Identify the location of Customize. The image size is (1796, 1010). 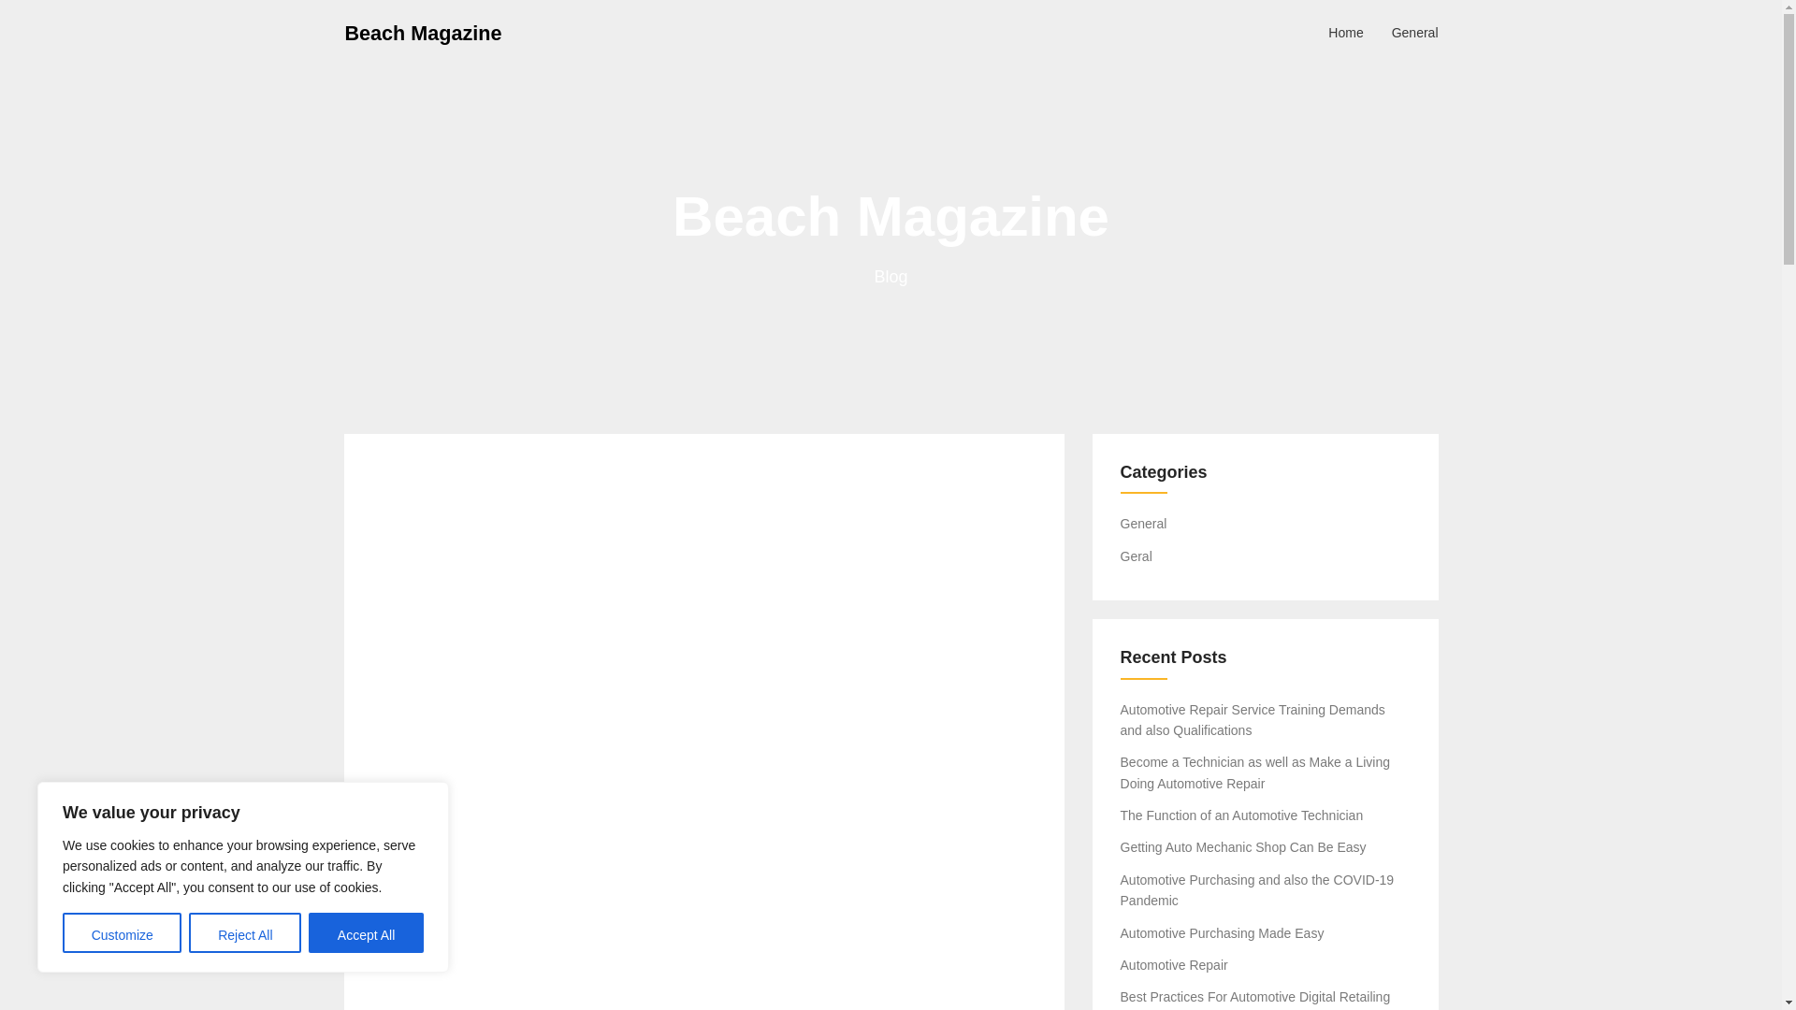
(122, 933).